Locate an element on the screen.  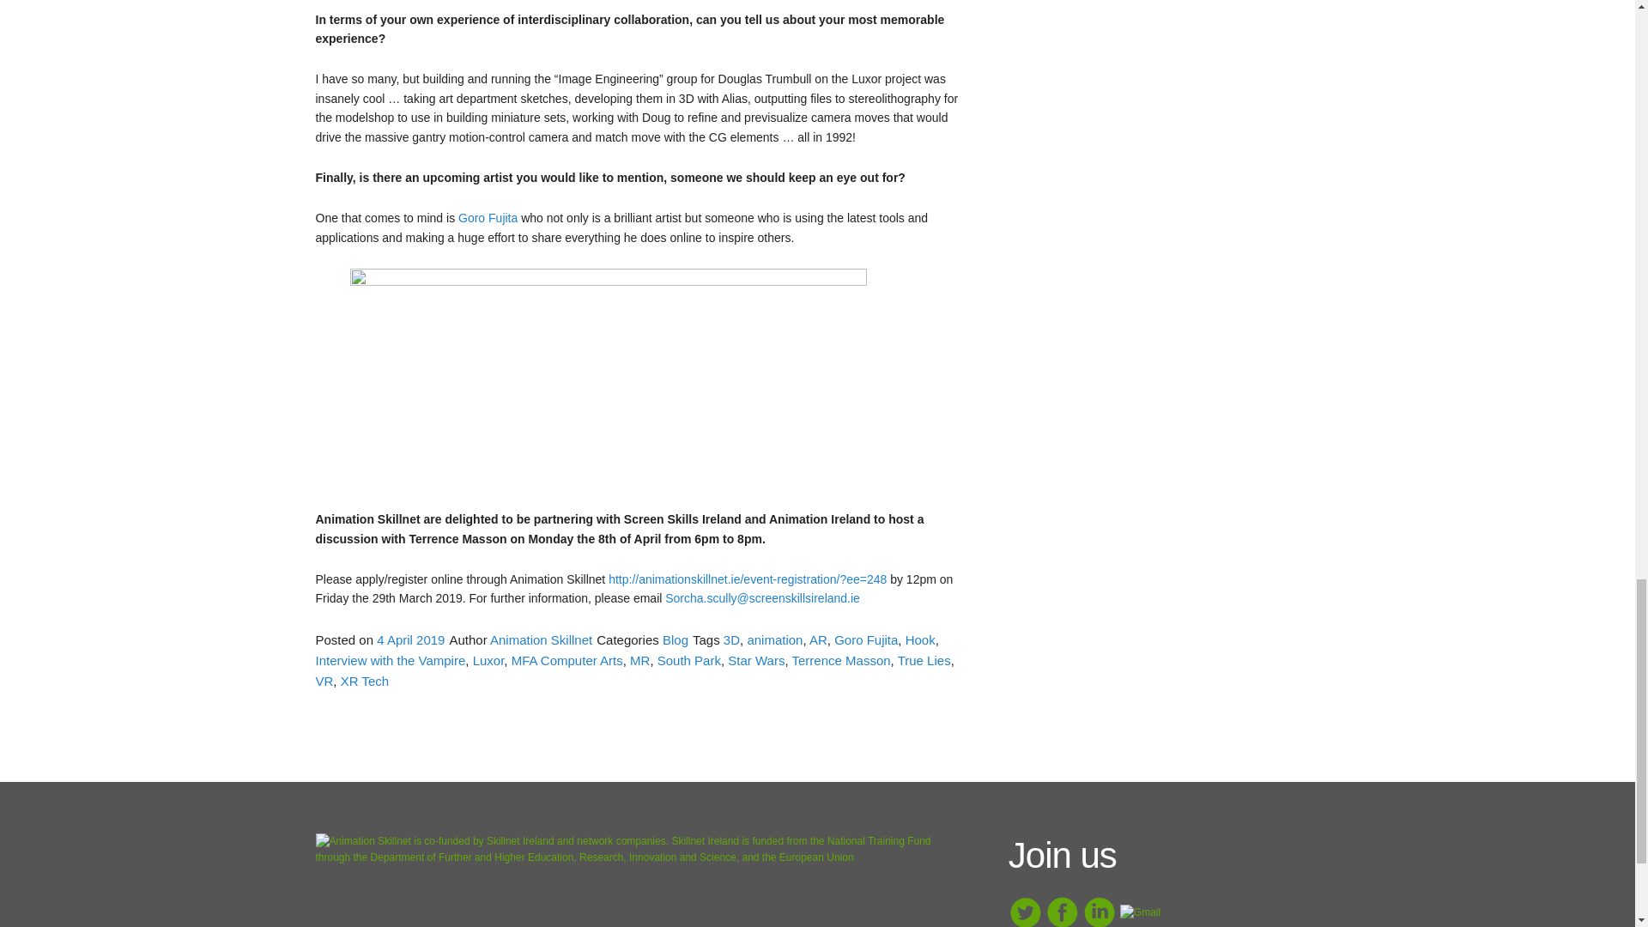
animation is located at coordinates (774, 639).